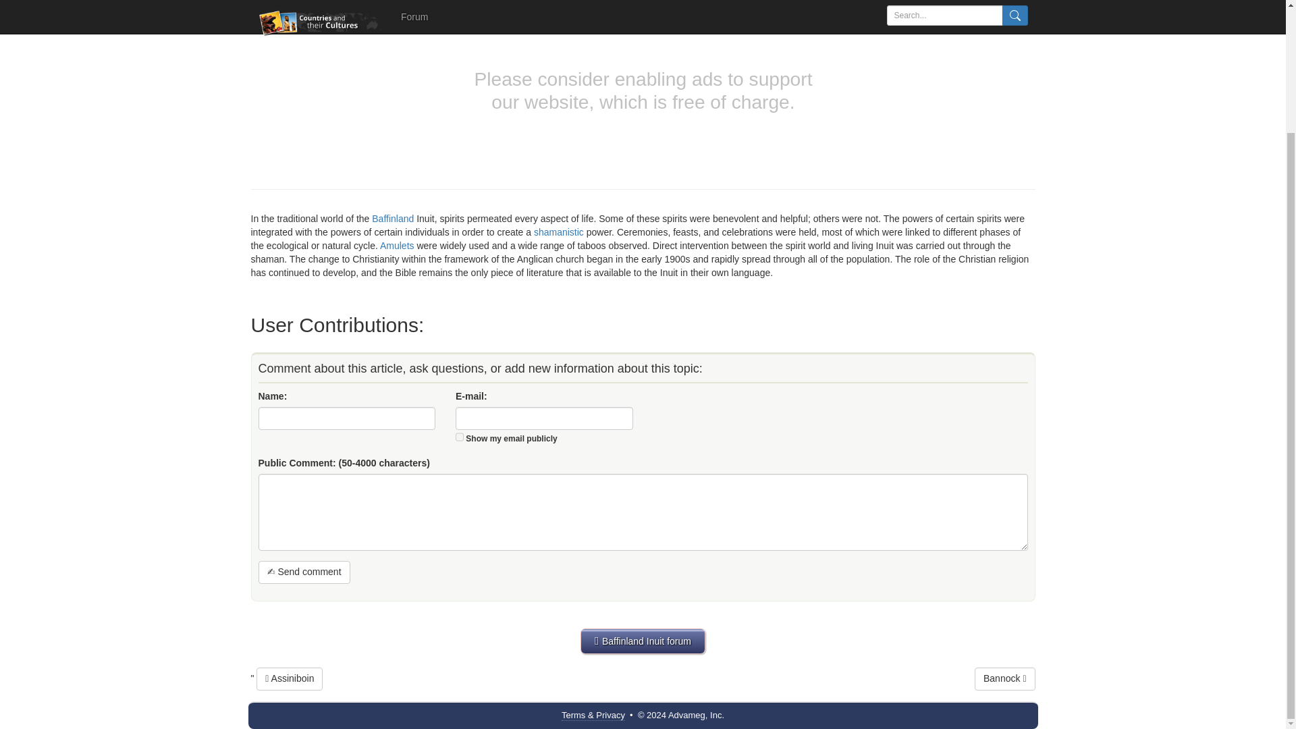 This screenshot has height=729, width=1296. I want to click on Assiniboin, so click(290, 679).